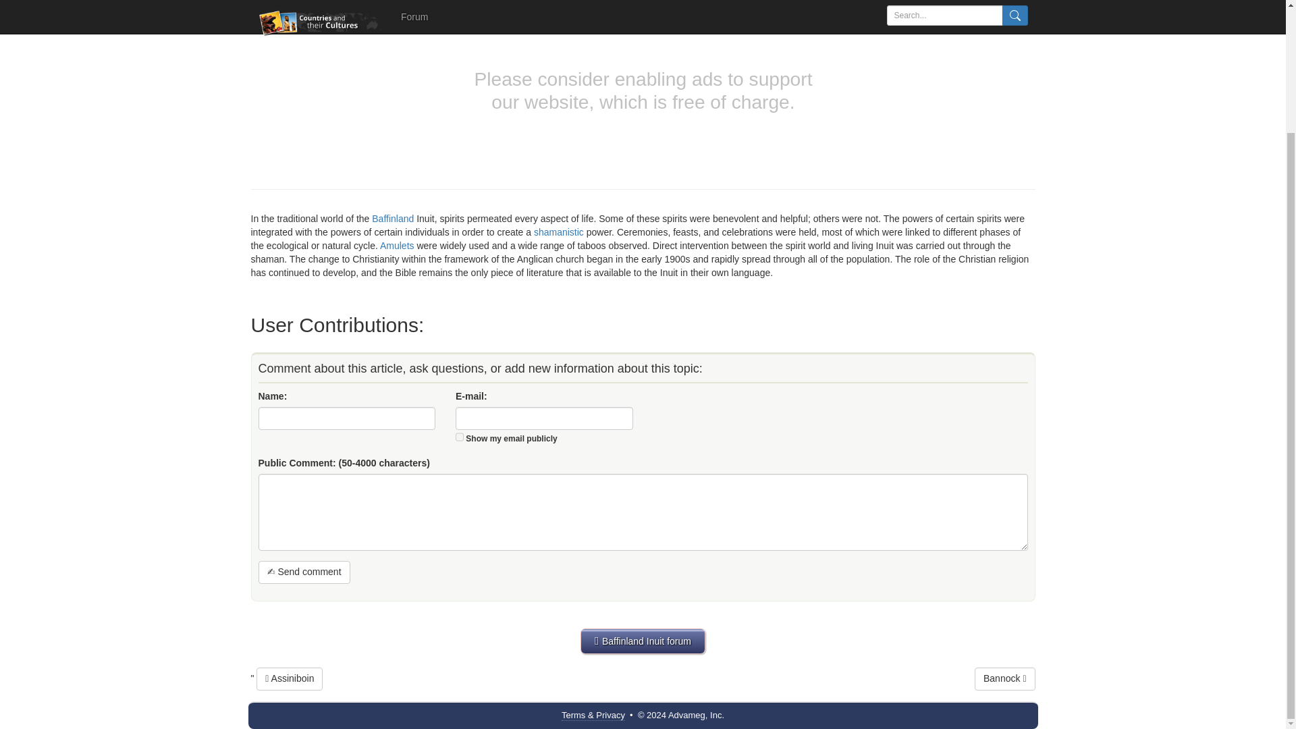 This screenshot has height=729, width=1296. I want to click on Assiniboin, so click(290, 679).